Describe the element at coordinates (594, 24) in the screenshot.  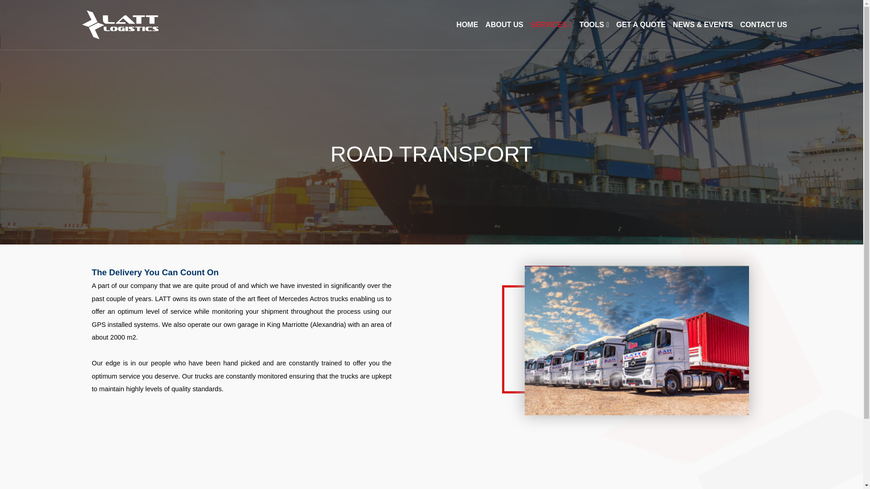
I see `TOOLS` at that location.